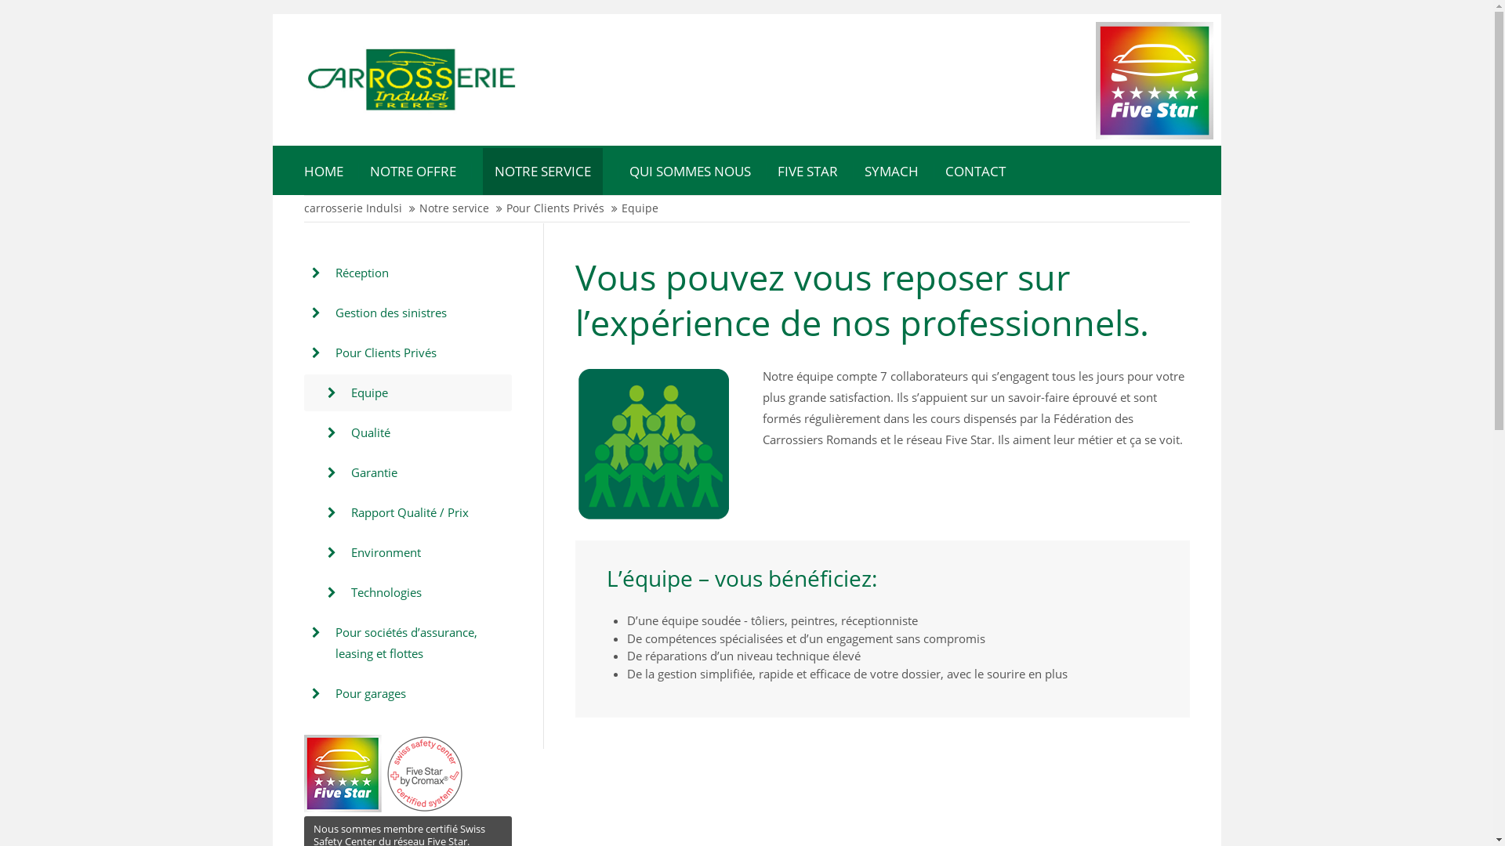 The height and width of the screenshot is (846, 1505). I want to click on QUI SOMMES NOUS, so click(690, 172).